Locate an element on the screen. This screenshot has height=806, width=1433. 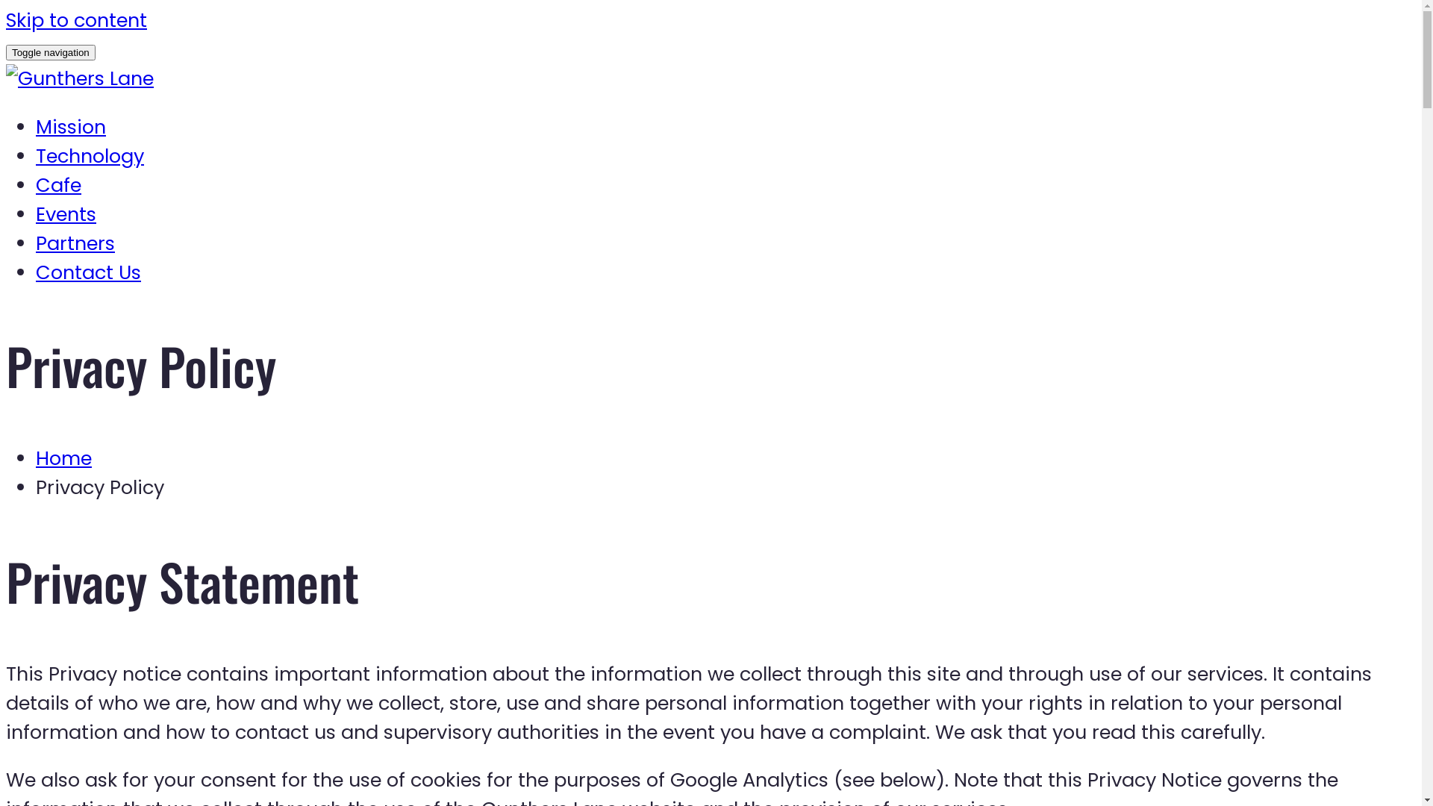
Partners is located at coordinates (75, 243).